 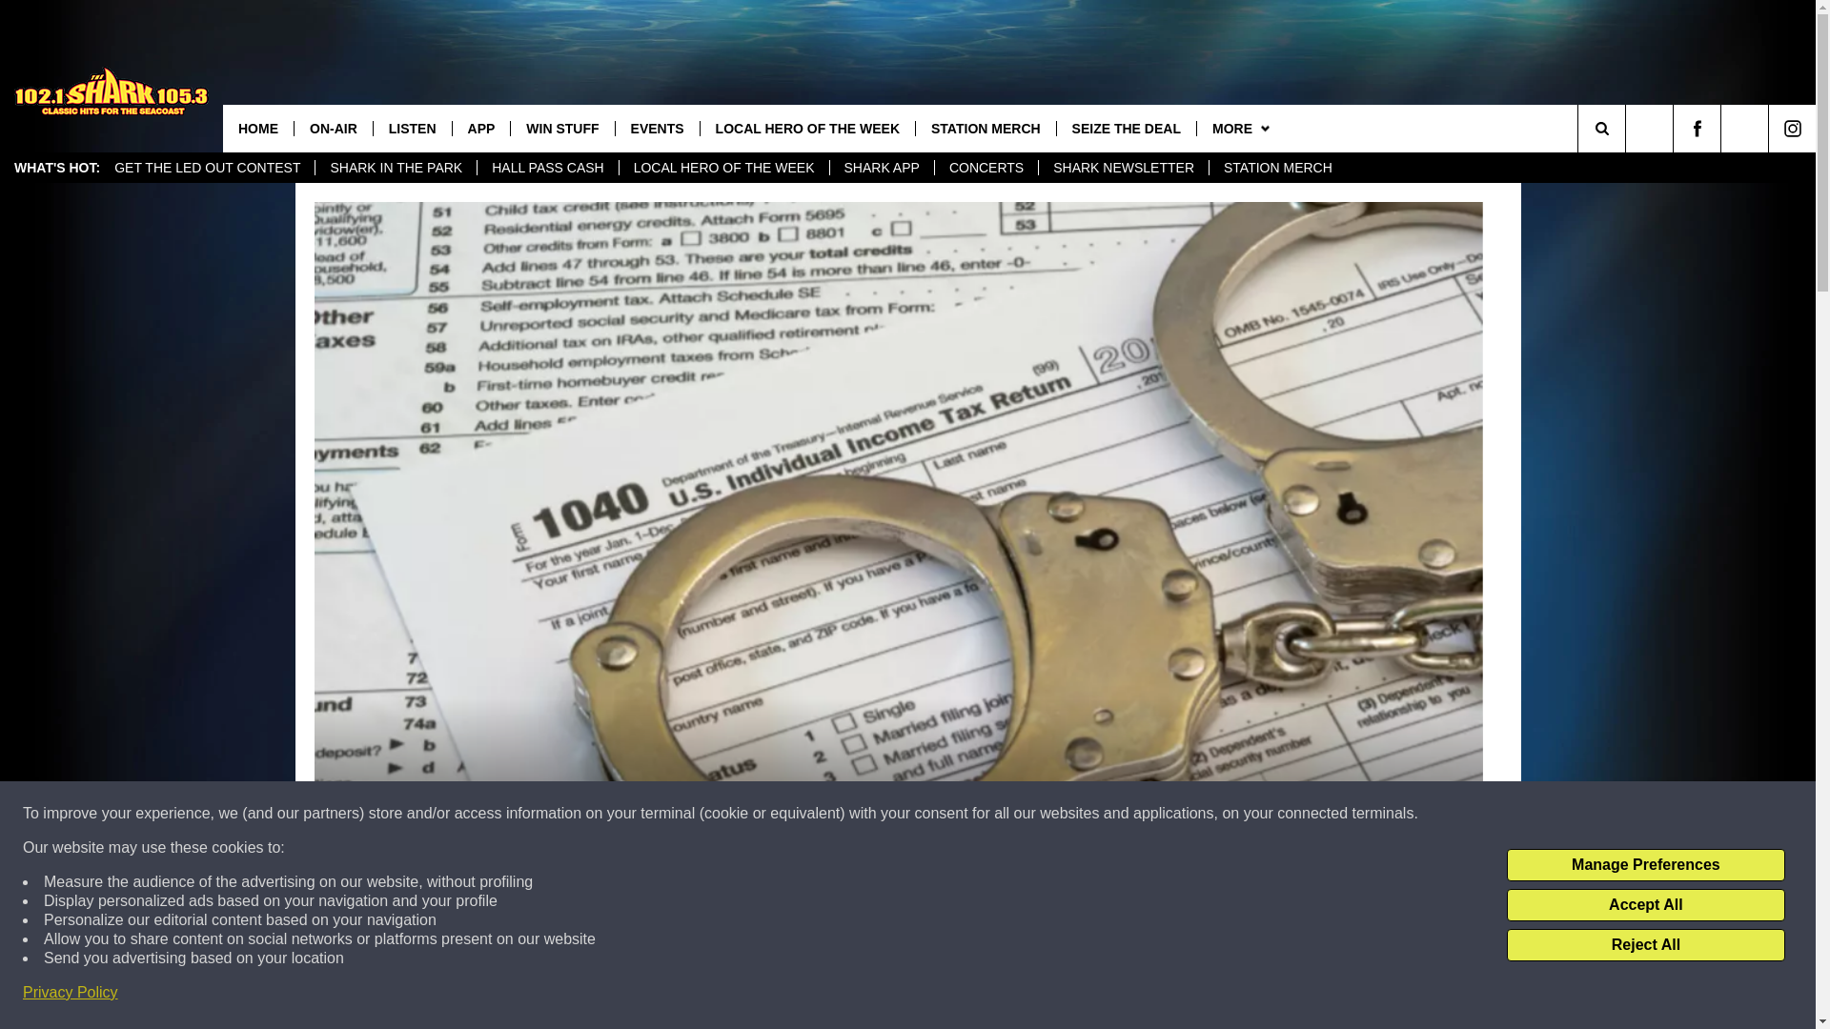 I want to click on Manage Preferences, so click(x=1645, y=865).